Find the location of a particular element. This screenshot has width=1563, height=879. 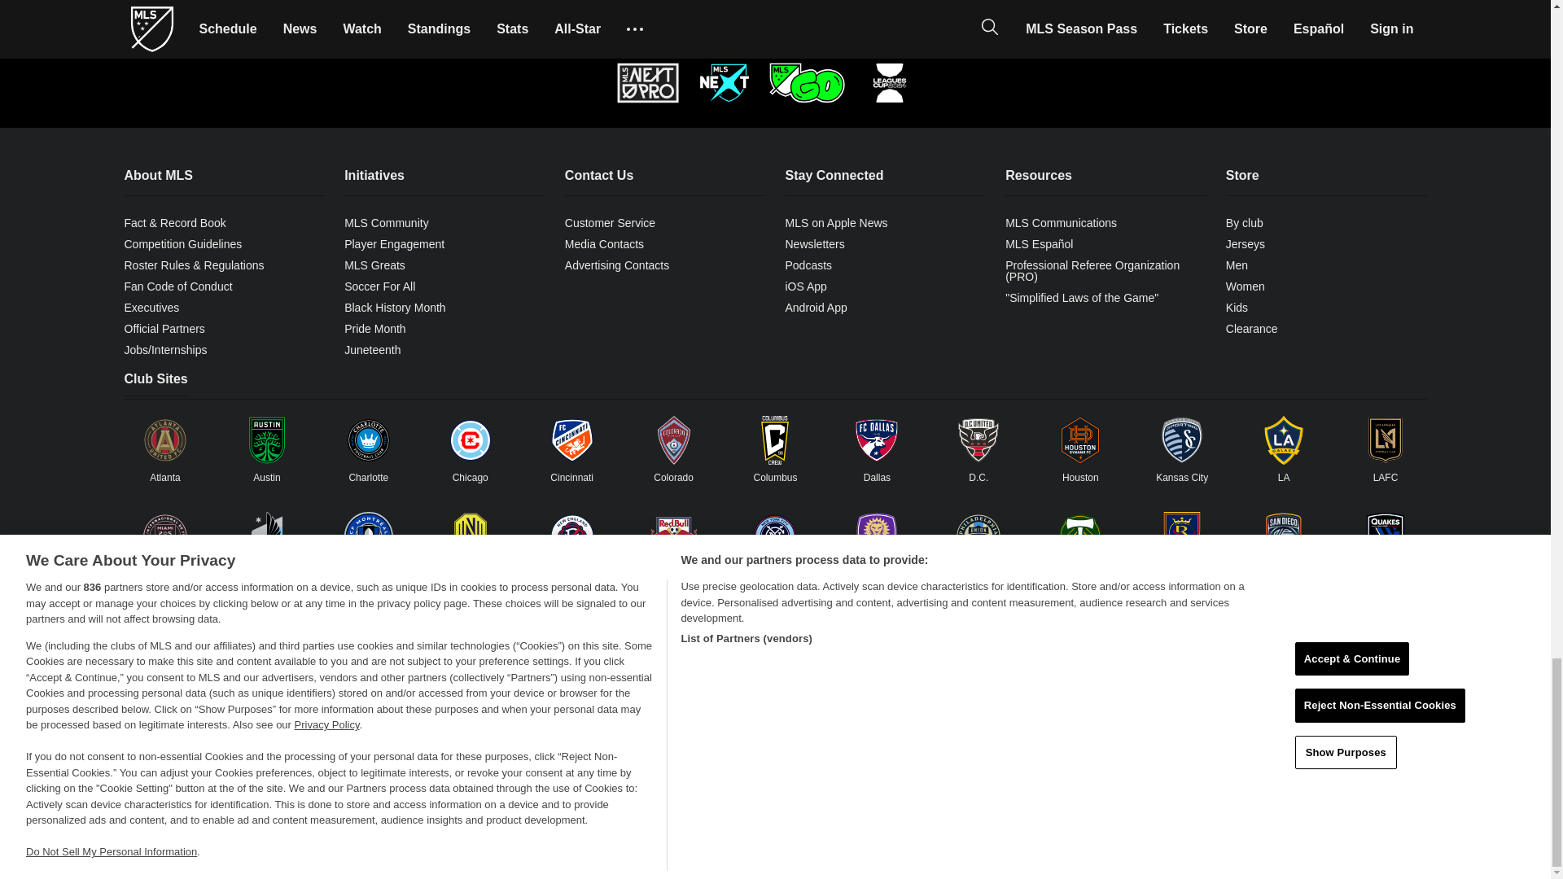

Link to Chicago is located at coordinates (471, 439).